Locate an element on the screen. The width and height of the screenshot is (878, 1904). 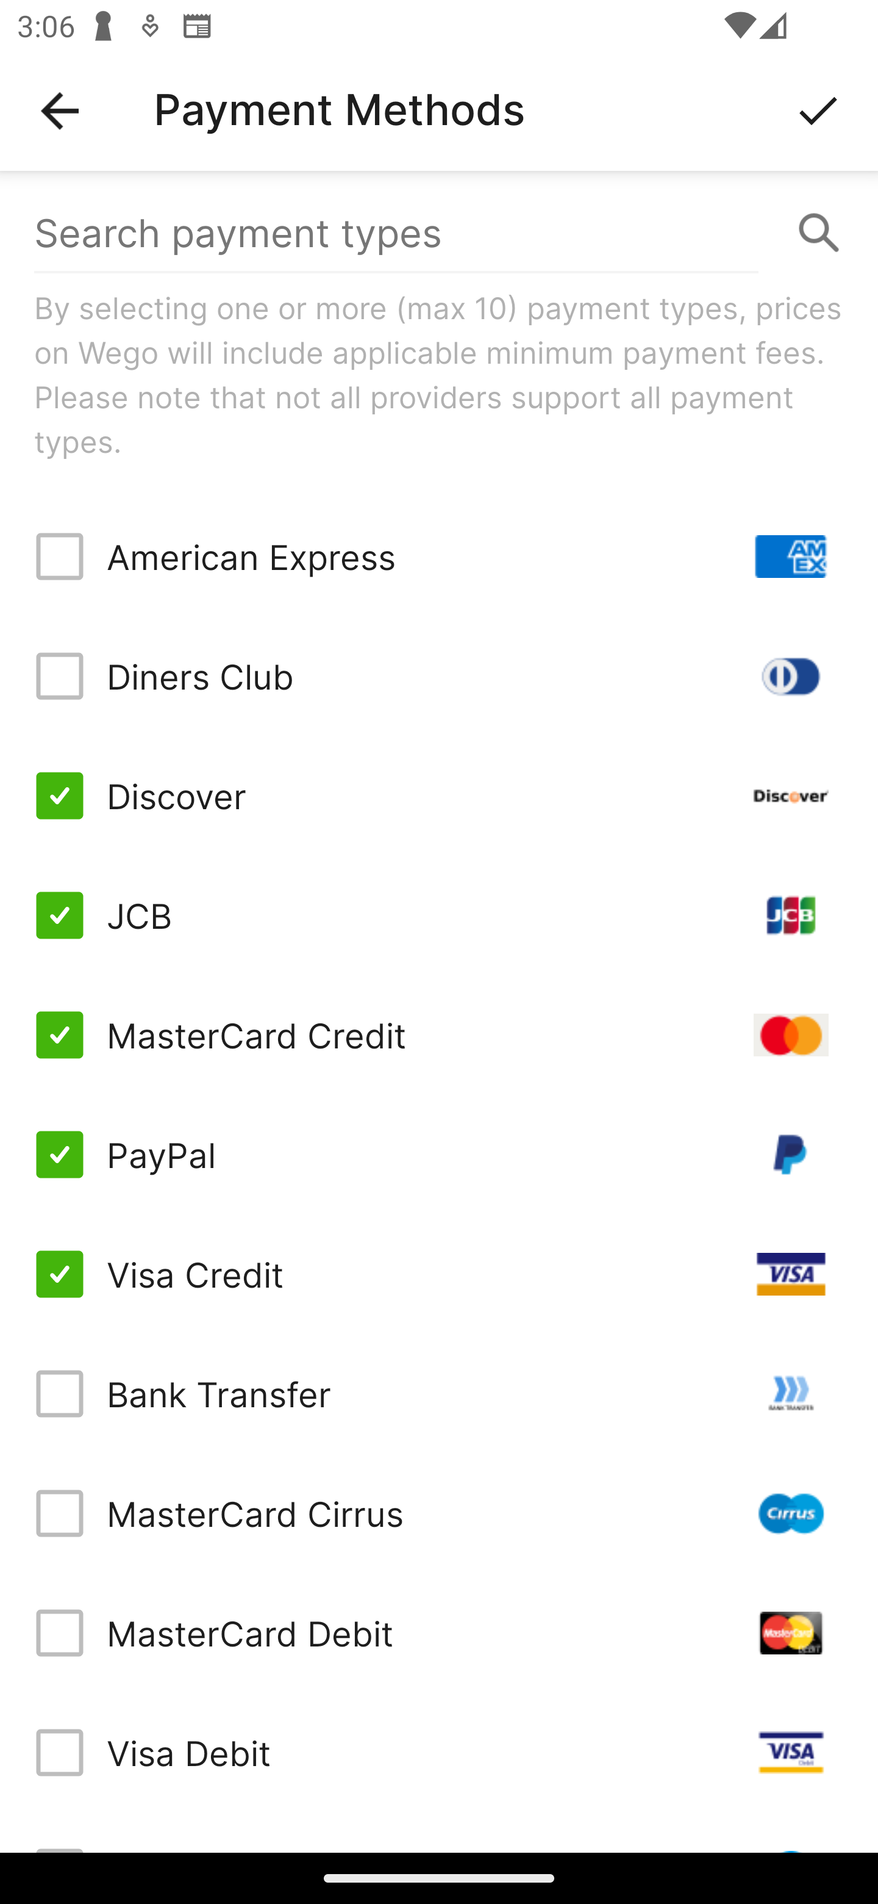
American Express is located at coordinates (439, 557).